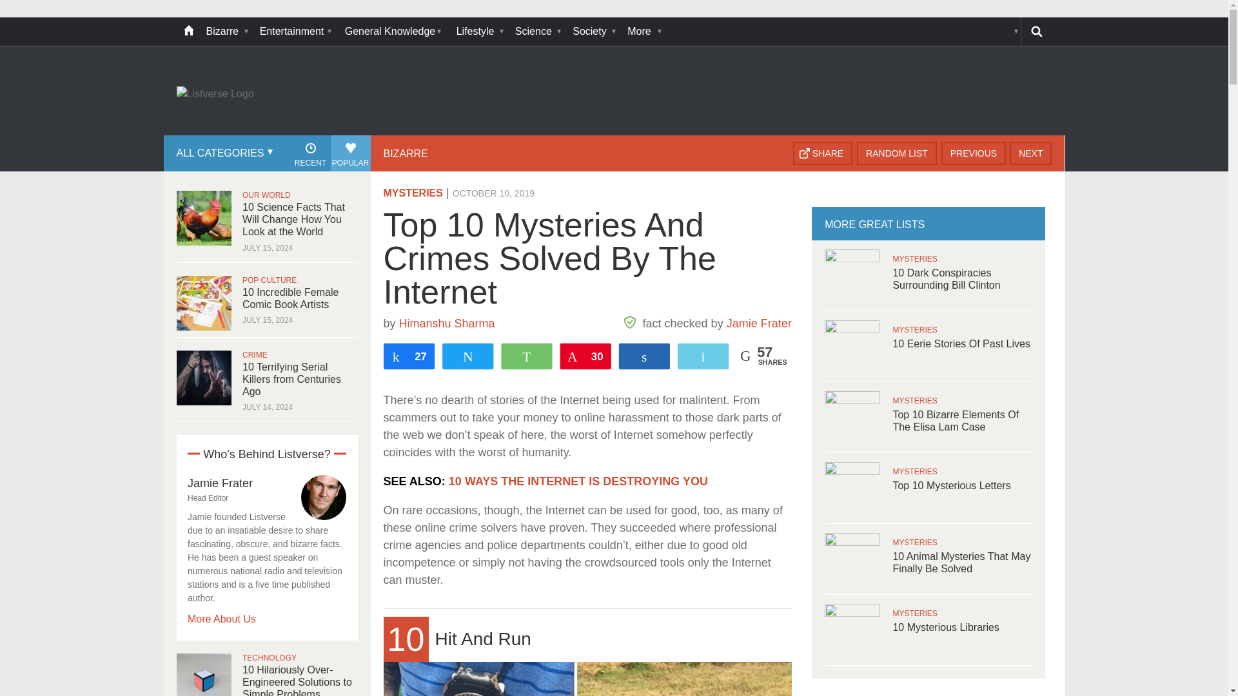 This screenshot has width=1238, height=696. What do you see at coordinates (537, 32) in the screenshot?
I see `Science` at bounding box center [537, 32].